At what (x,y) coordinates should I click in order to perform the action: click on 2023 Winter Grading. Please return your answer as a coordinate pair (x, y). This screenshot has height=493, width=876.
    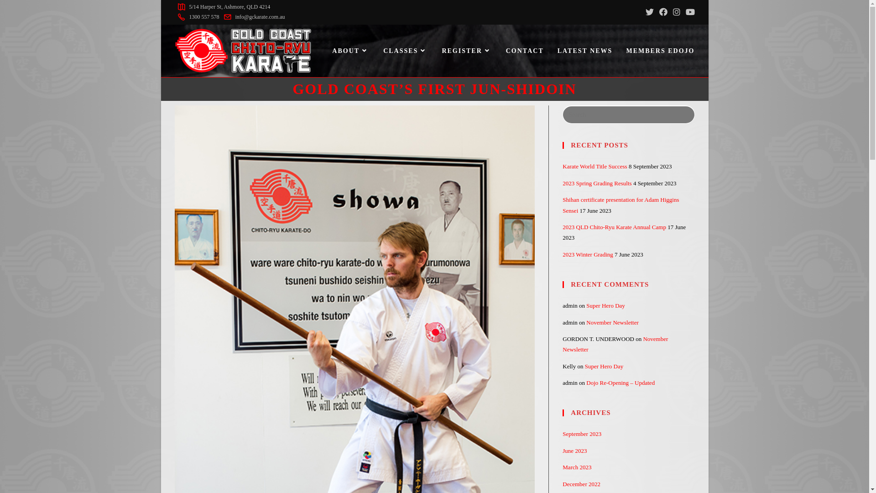
    Looking at the image, I should click on (588, 255).